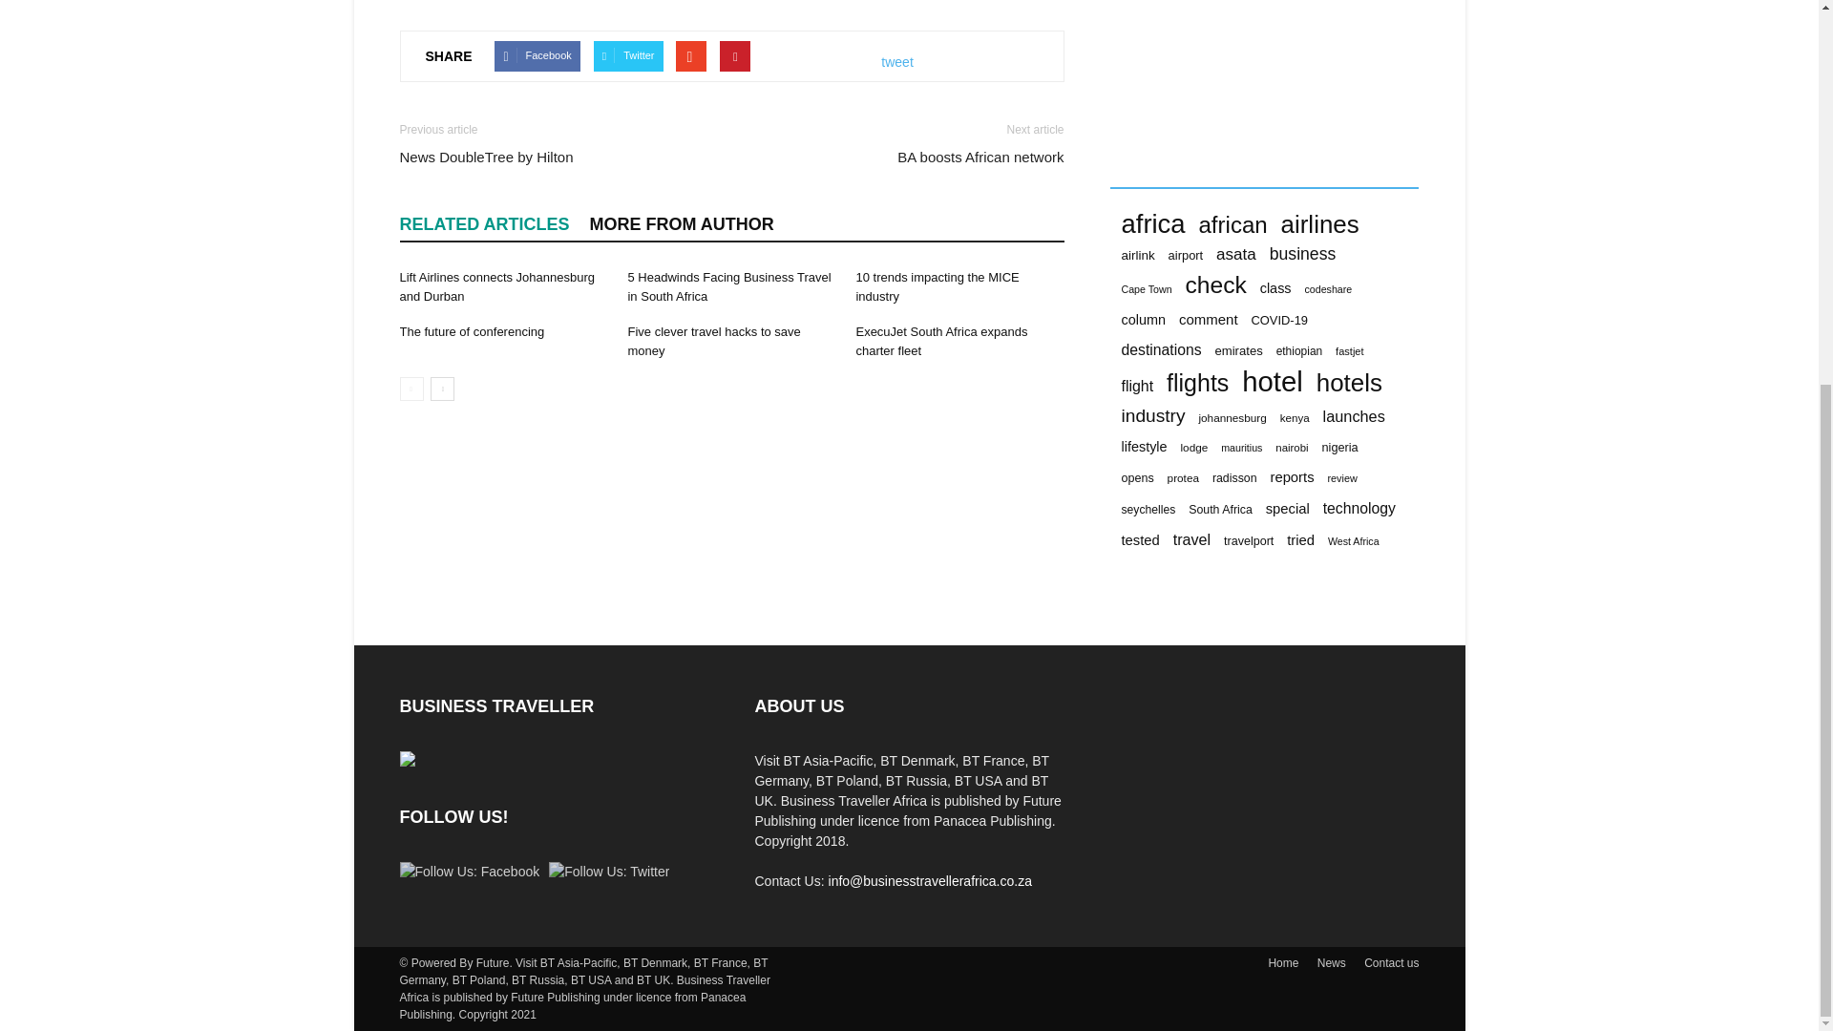 Image resolution: width=1833 pixels, height=1031 pixels. I want to click on 5 Headwinds Facing Business Travel in South Africa, so click(727, 286).